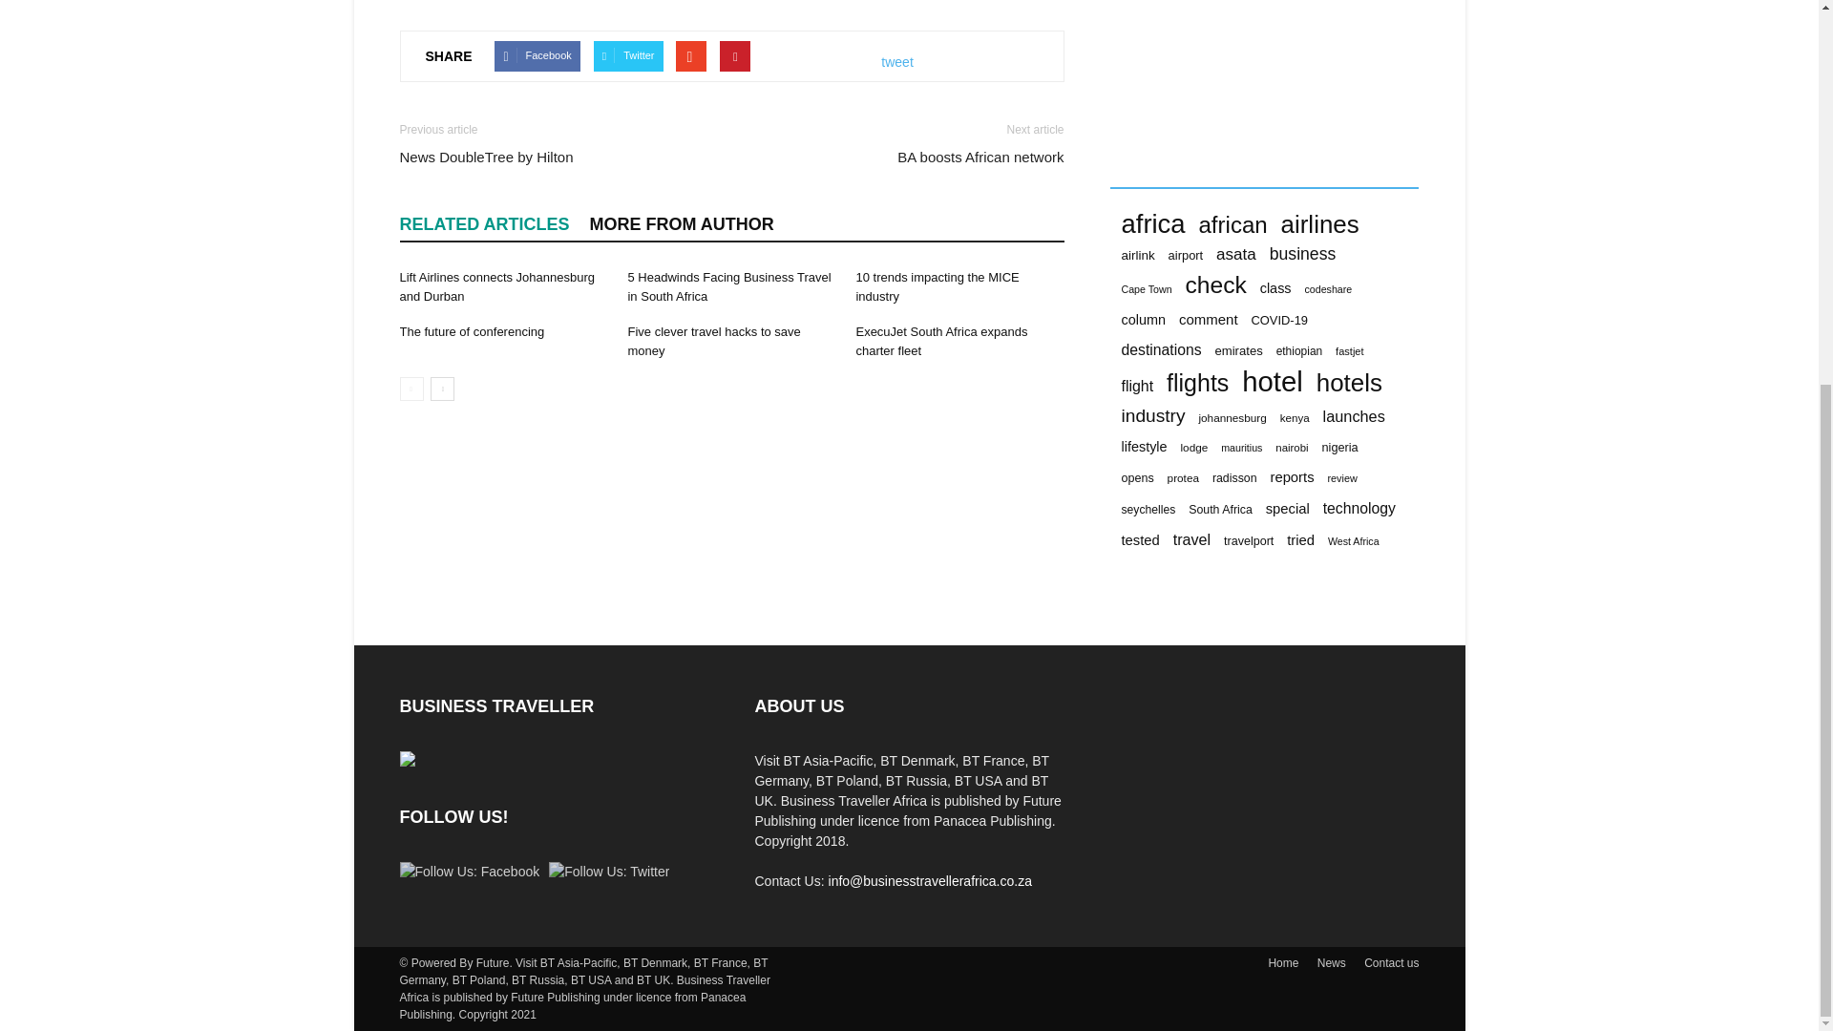 Image resolution: width=1833 pixels, height=1031 pixels. I want to click on 5 Headwinds Facing Business Travel in South Africa, so click(727, 286).